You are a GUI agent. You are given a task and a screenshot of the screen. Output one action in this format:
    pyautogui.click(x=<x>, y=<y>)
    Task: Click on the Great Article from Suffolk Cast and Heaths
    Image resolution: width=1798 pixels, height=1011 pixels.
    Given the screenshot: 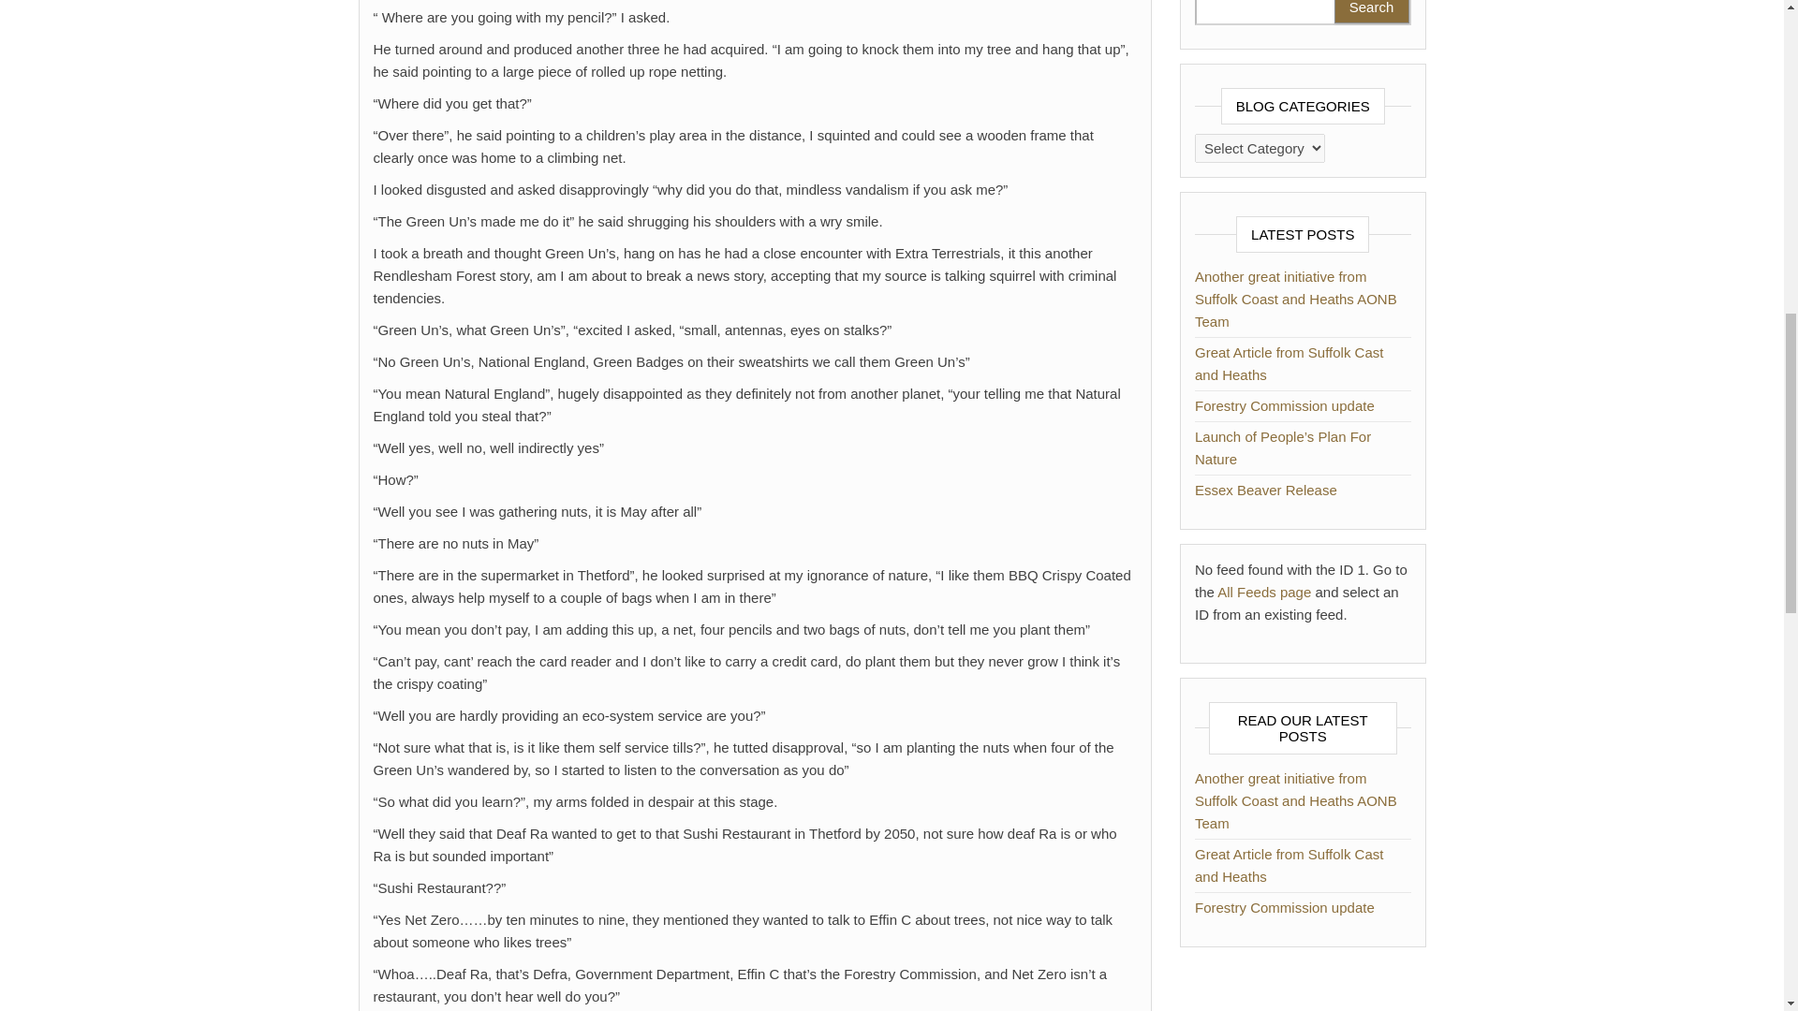 What is the action you would take?
    pyautogui.click(x=1289, y=865)
    